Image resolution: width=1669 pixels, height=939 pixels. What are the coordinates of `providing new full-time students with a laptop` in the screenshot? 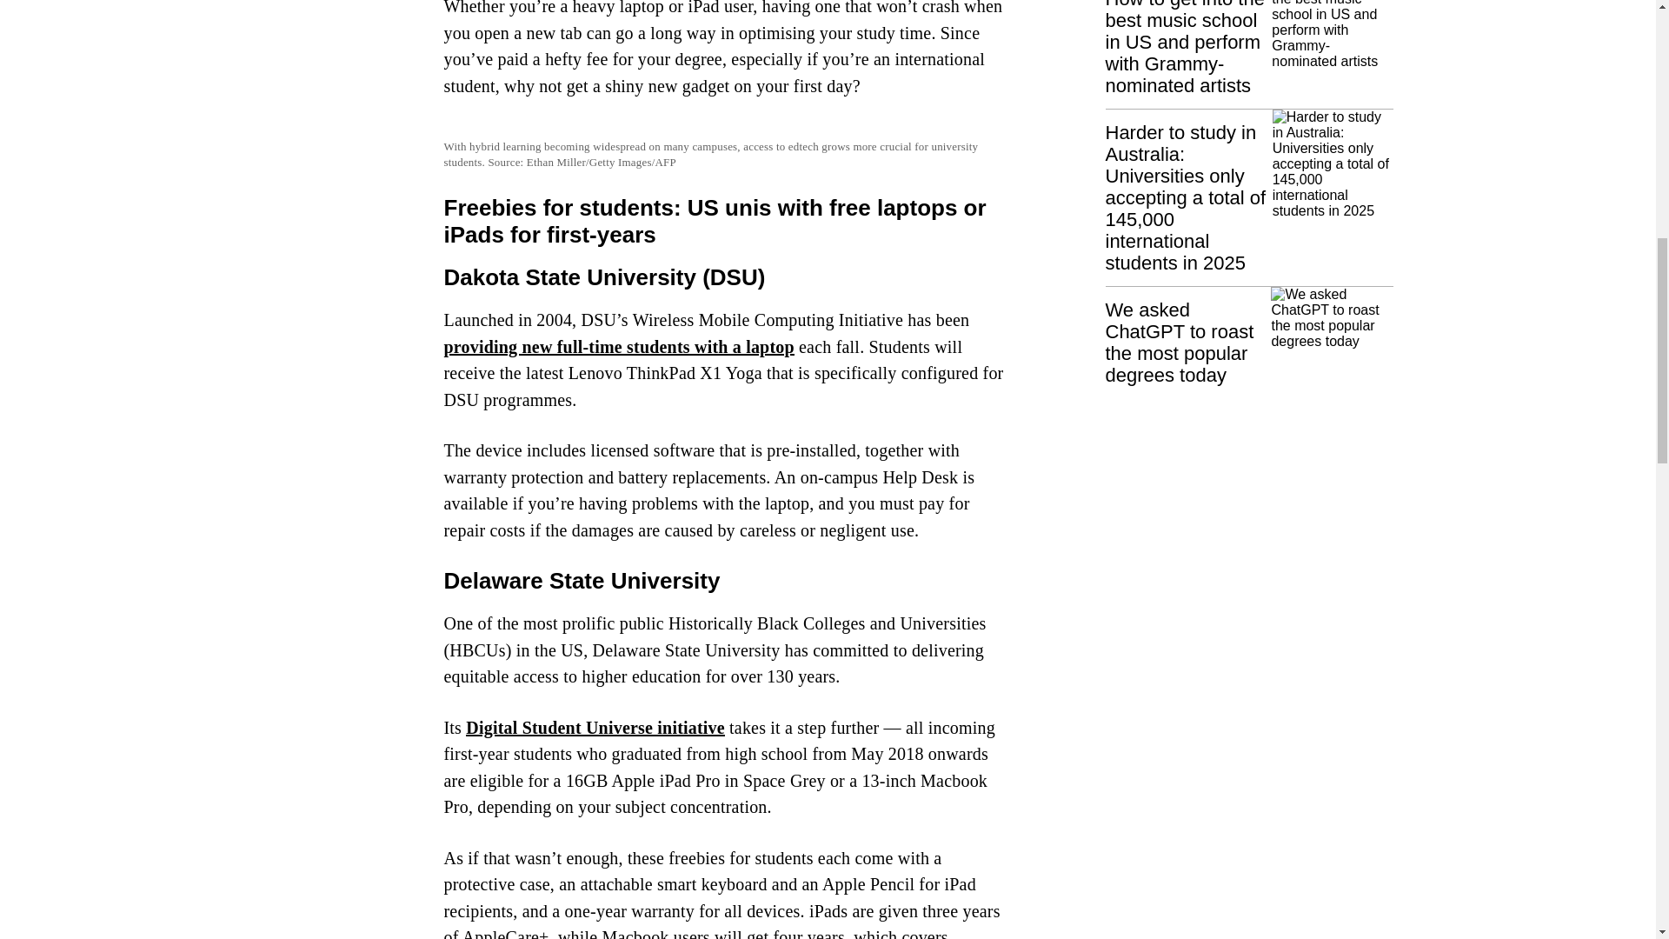 It's located at (619, 346).